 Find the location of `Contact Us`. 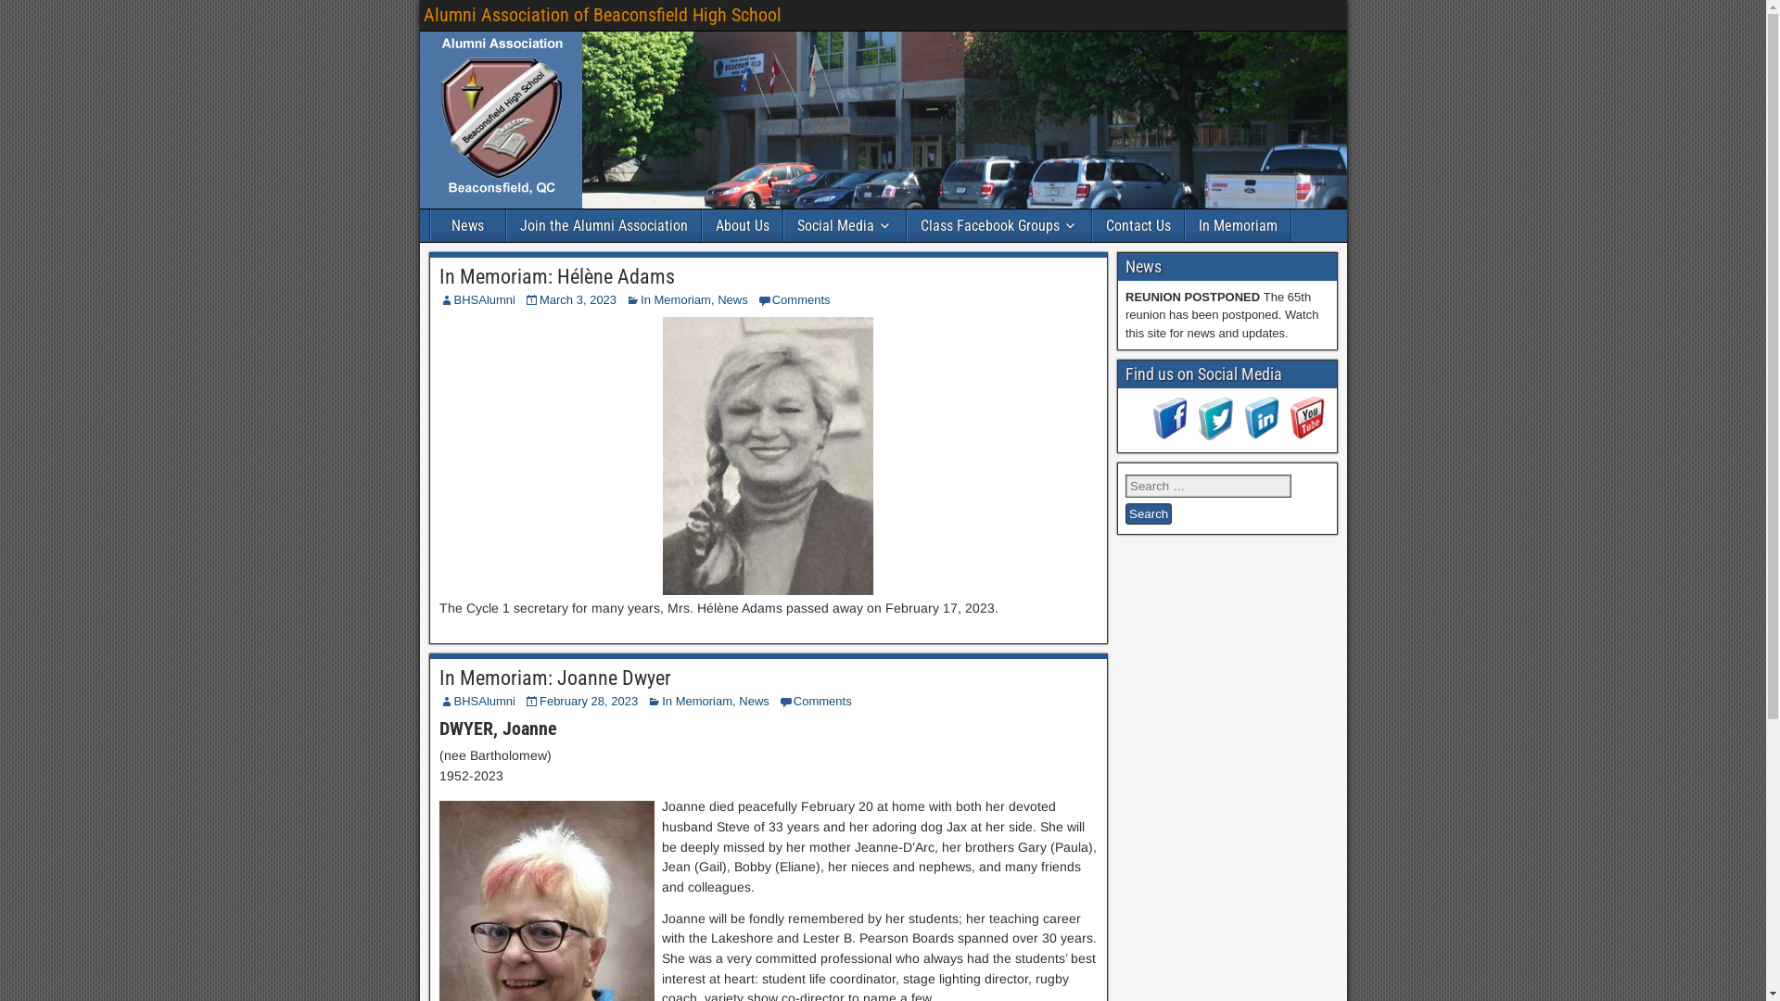

Contact Us is located at coordinates (1138, 226).